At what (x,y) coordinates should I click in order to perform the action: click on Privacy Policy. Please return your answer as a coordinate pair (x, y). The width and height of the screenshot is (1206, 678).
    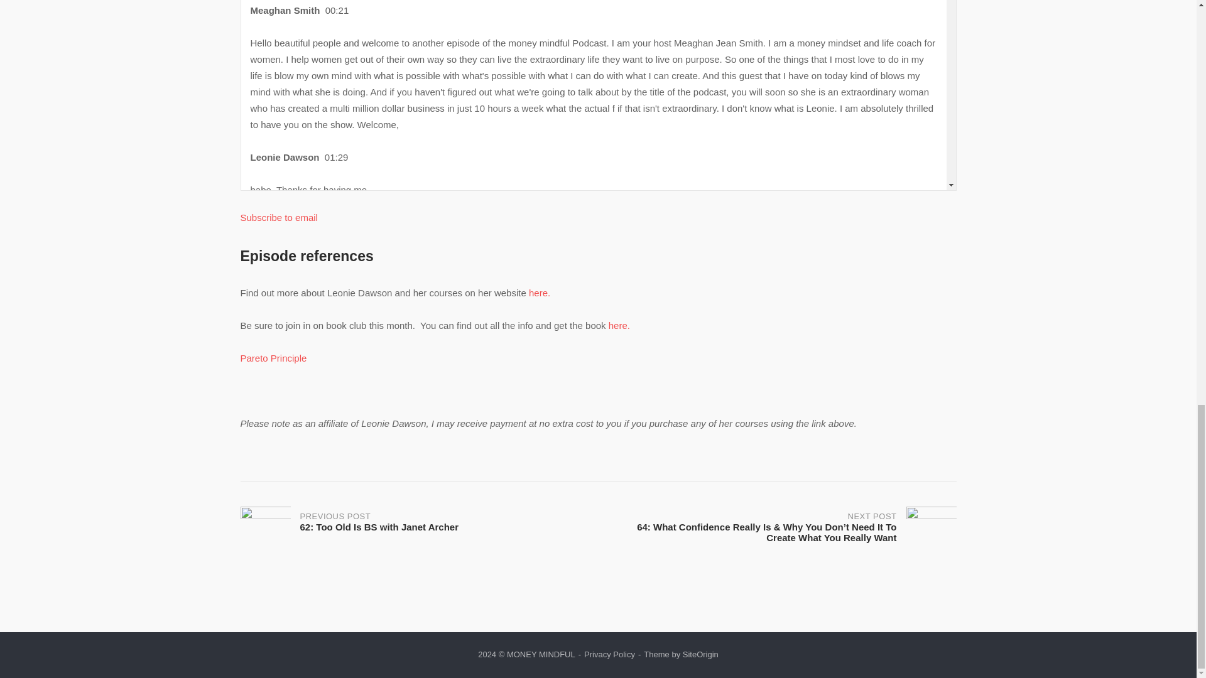
    Looking at the image, I should click on (609, 654).